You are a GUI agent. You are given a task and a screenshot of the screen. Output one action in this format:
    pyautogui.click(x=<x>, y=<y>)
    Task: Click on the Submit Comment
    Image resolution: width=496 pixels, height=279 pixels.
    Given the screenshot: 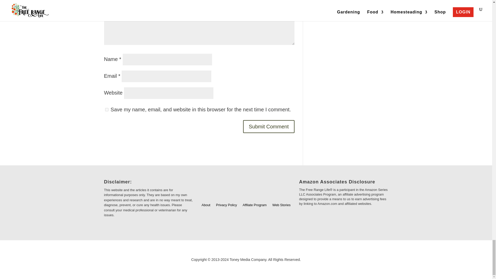 What is the action you would take?
    pyautogui.click(x=269, y=127)
    